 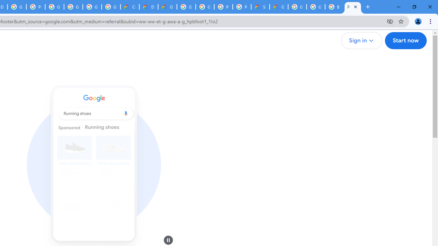 What do you see at coordinates (168, 7) in the screenshot?
I see `Gemini for Business and Developers | Google Cloud` at bounding box center [168, 7].